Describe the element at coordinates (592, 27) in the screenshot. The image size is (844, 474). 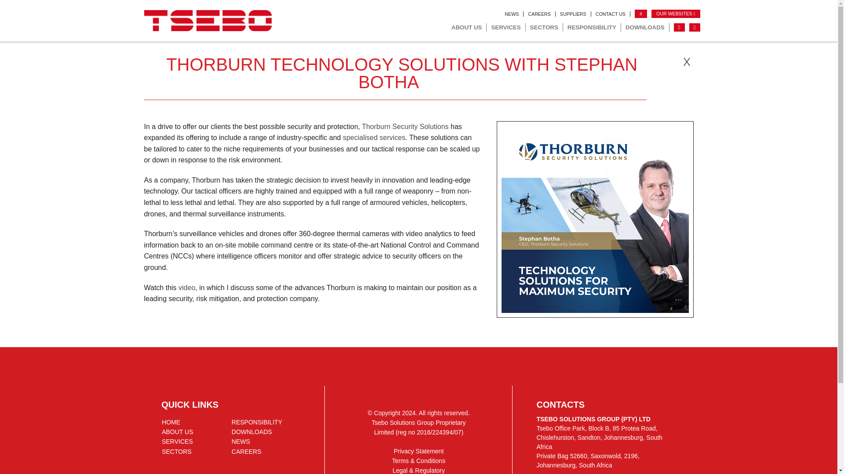
I see `RESPONSIBILITY` at that location.